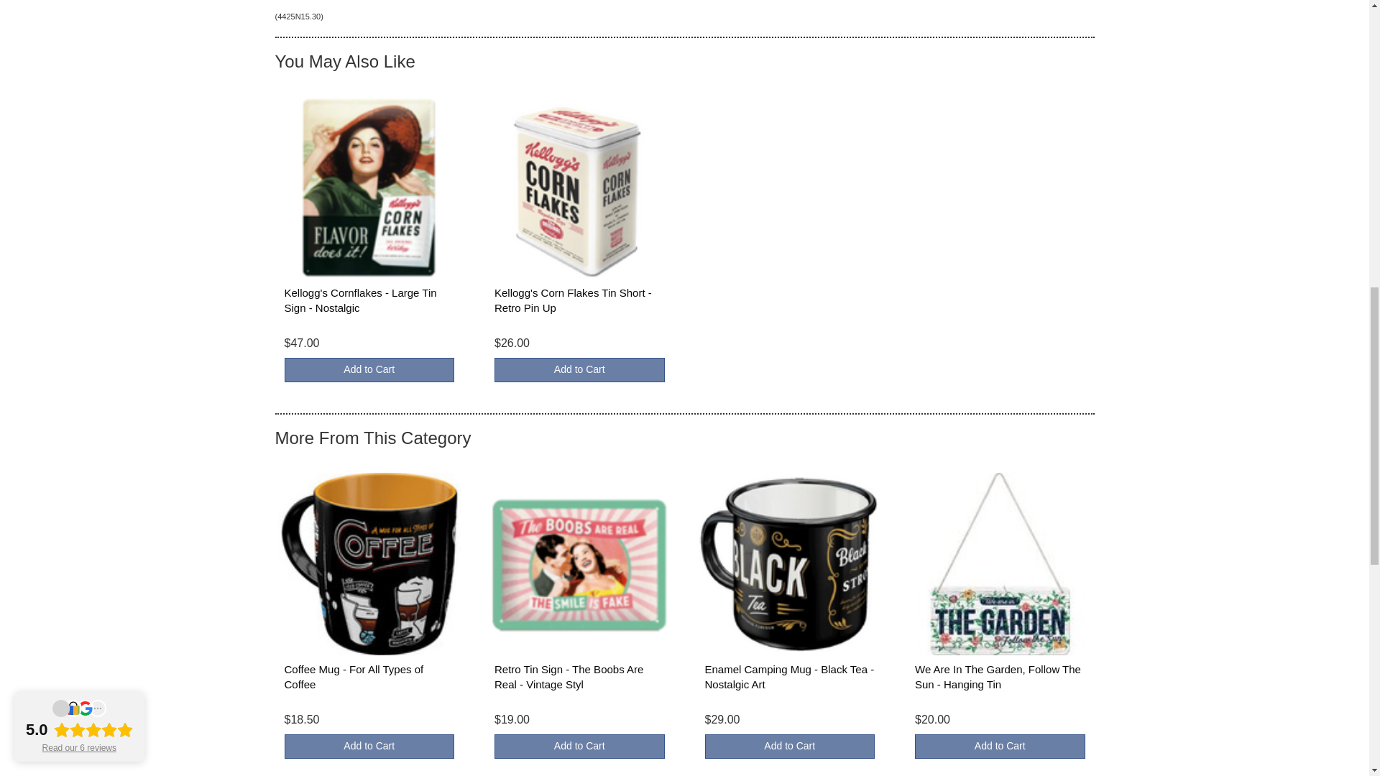  Describe the element at coordinates (568, 677) in the screenshot. I see `Retro Tin Sign - The Boobs Are Real - Vintage Style` at that location.